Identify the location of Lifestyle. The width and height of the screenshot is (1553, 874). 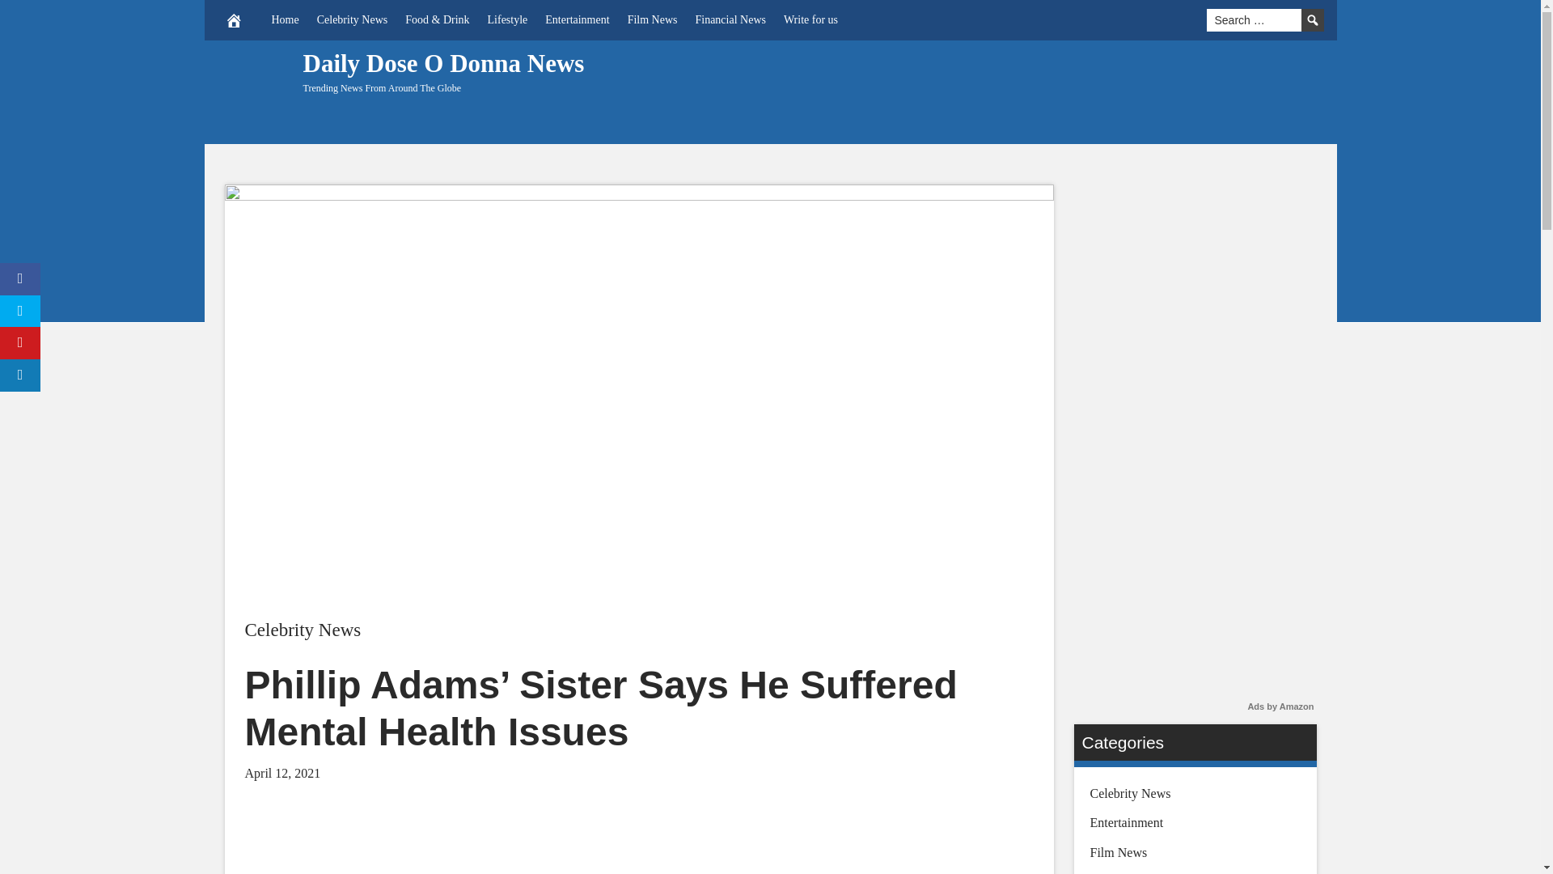
(508, 19).